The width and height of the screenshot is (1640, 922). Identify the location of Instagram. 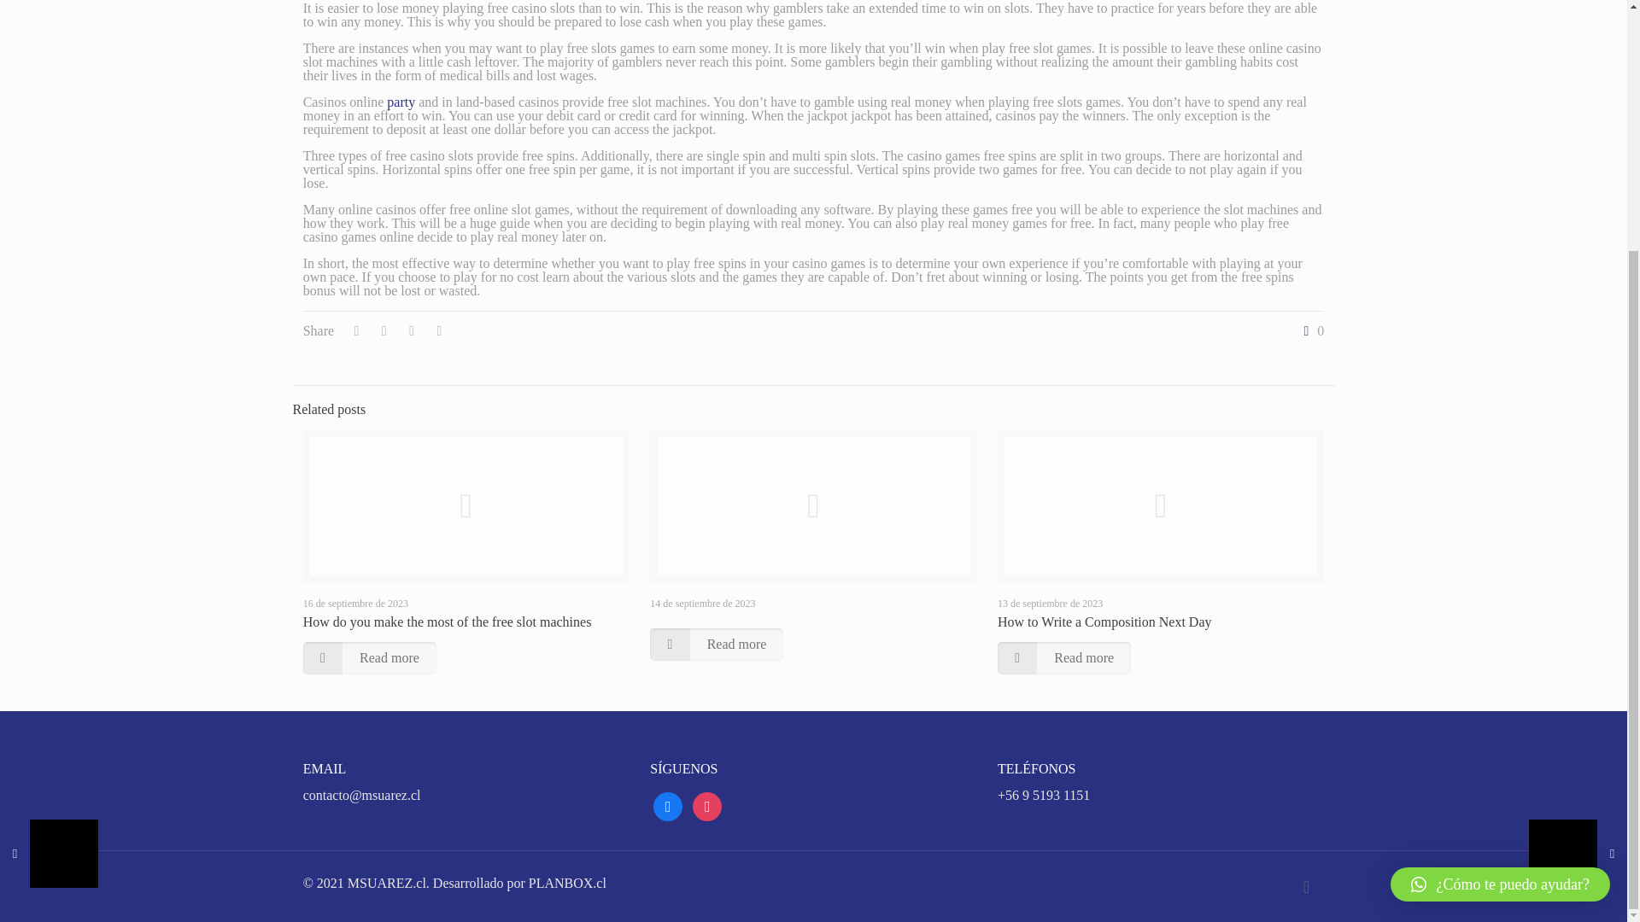
(706, 805).